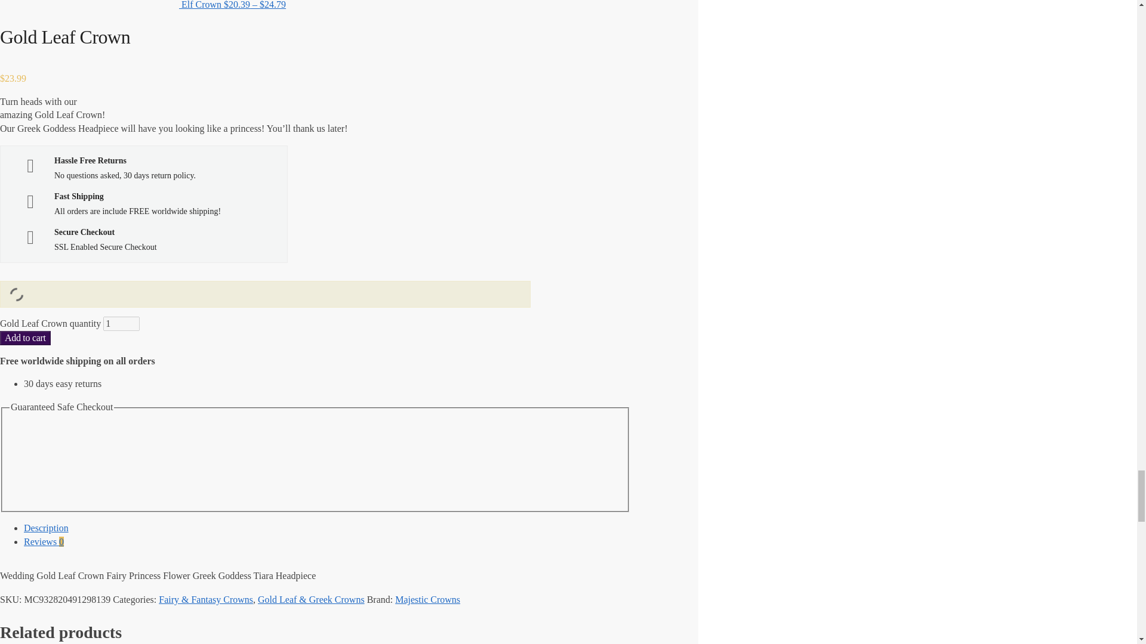 The height and width of the screenshot is (644, 1146). Describe the element at coordinates (121, 323) in the screenshot. I see `1` at that location.